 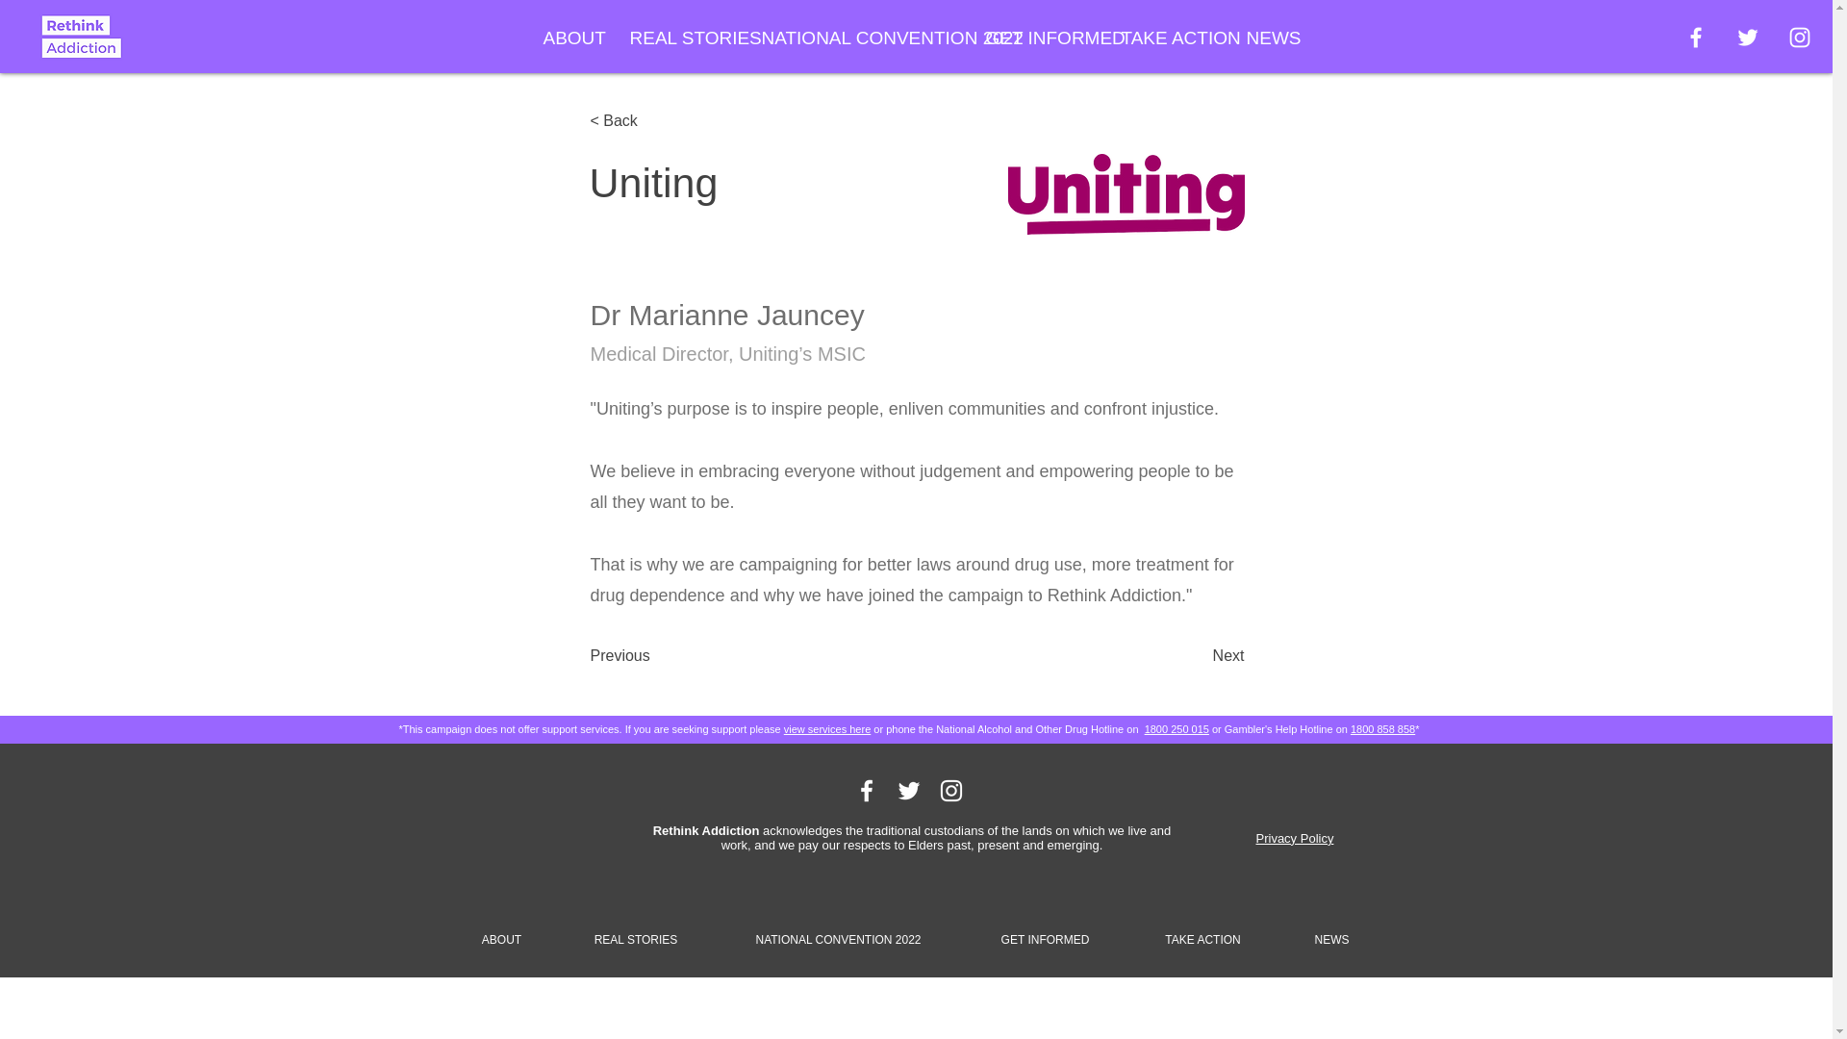 I want to click on ABOUT, so click(x=500, y=931).